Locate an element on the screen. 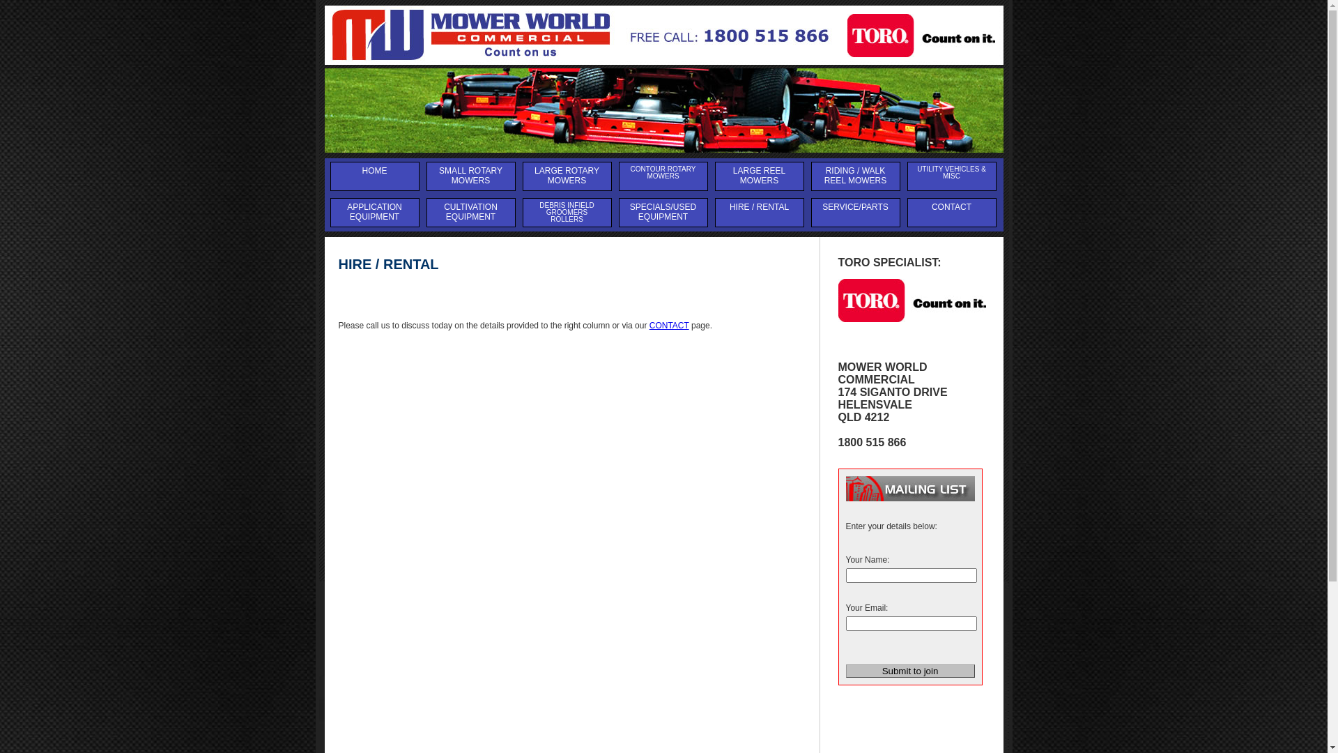 Image resolution: width=1338 pixels, height=753 pixels. LARGE ROTARY MOWERS is located at coordinates (567, 176).